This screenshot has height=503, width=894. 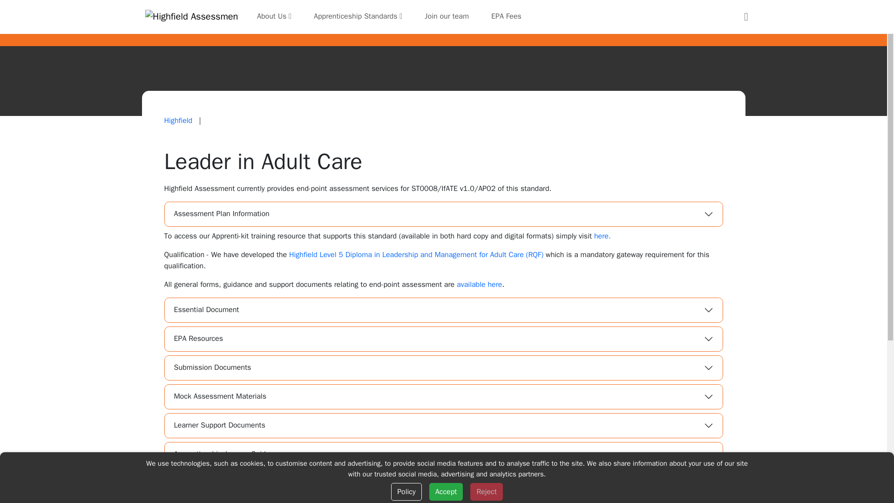 What do you see at coordinates (443, 425) in the screenshot?
I see `Learner Support Documents` at bounding box center [443, 425].